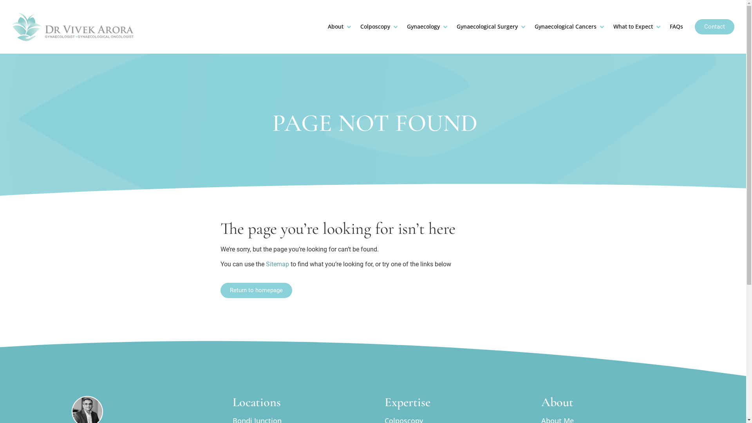  I want to click on Gynaecology, so click(423, 27).